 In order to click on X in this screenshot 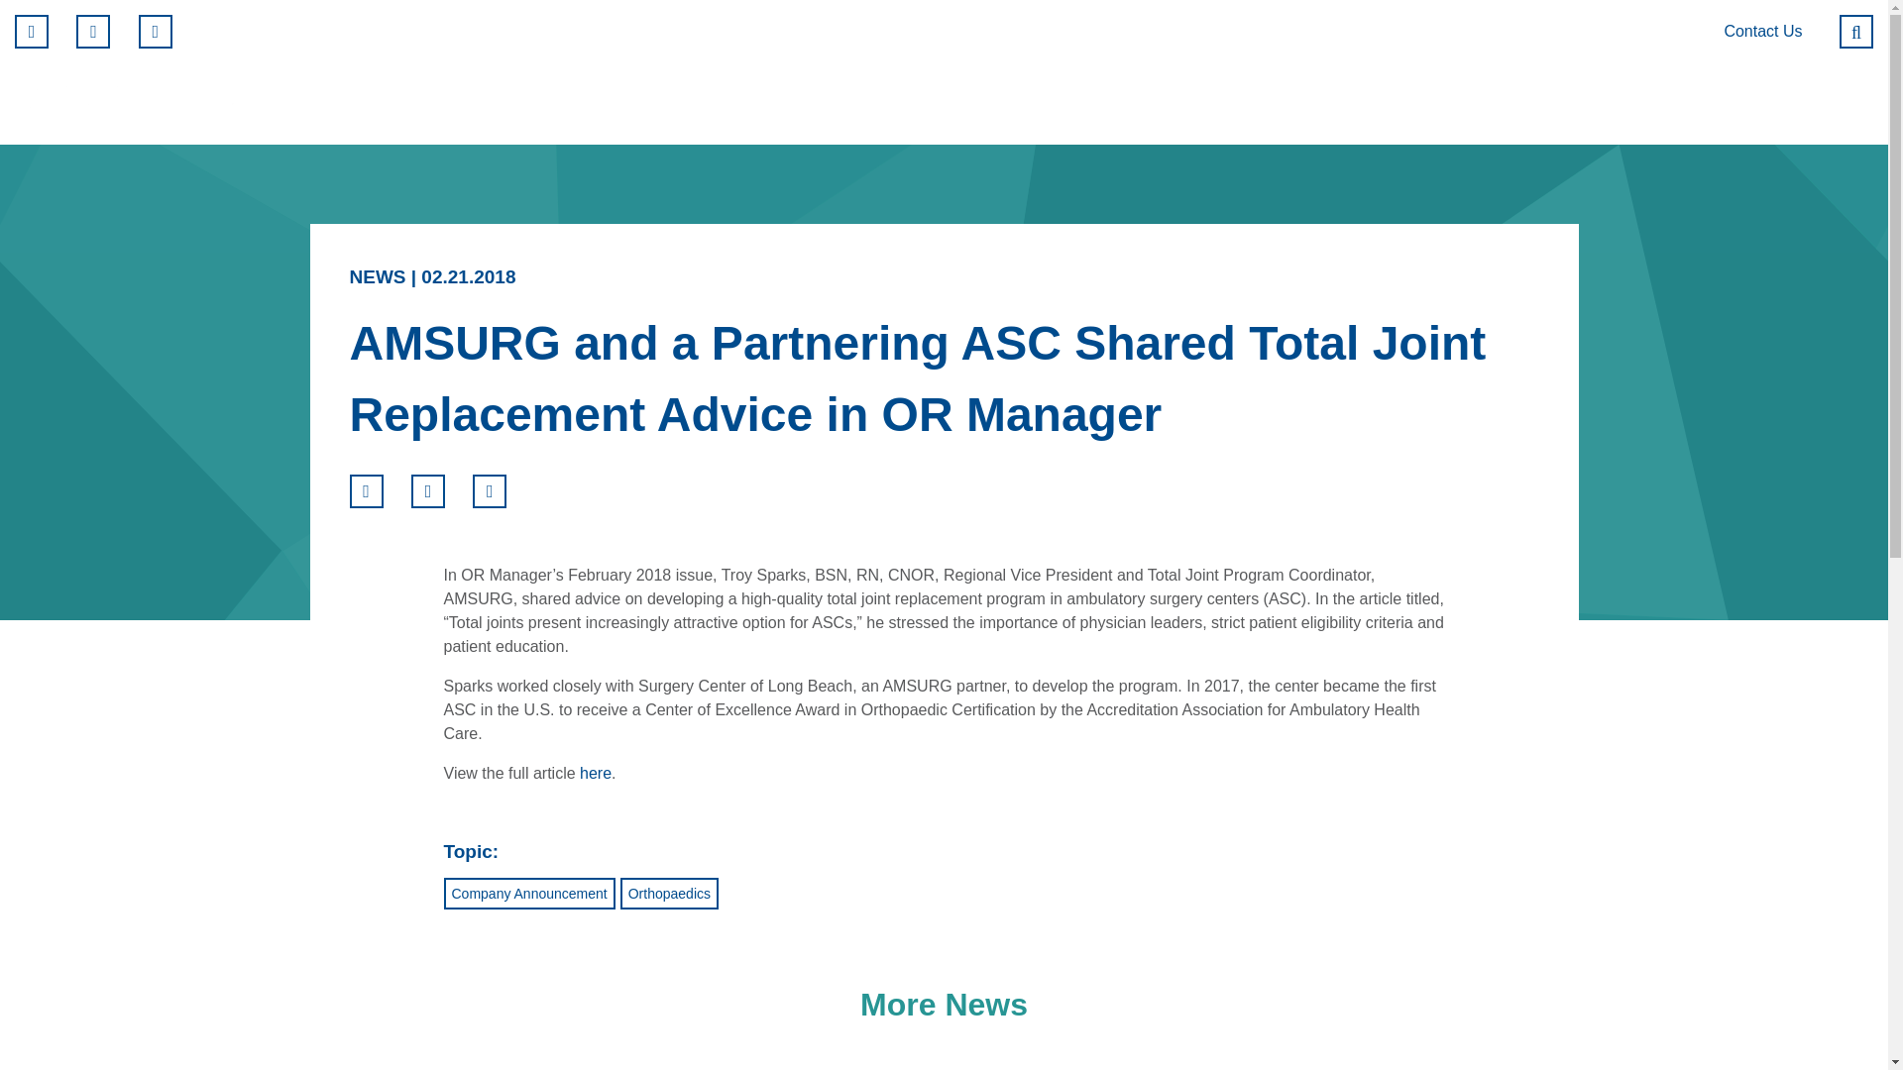, I will do `click(428, 489)`.